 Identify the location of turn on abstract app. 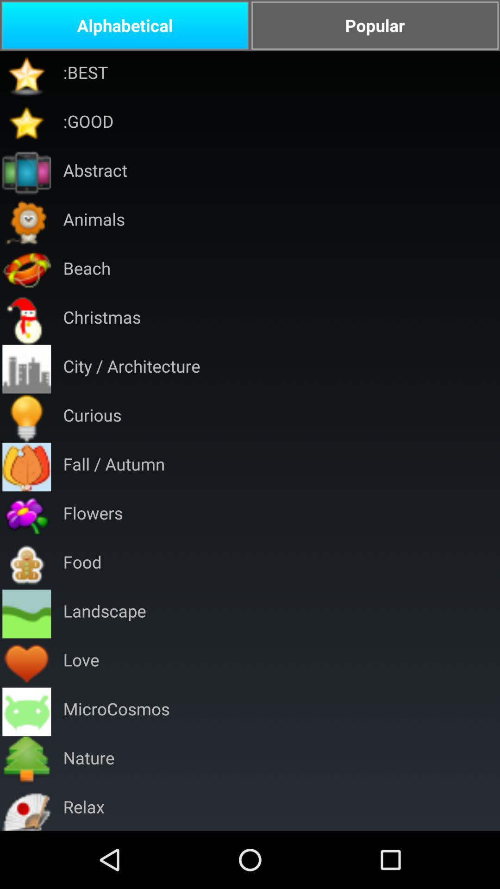
(95, 173).